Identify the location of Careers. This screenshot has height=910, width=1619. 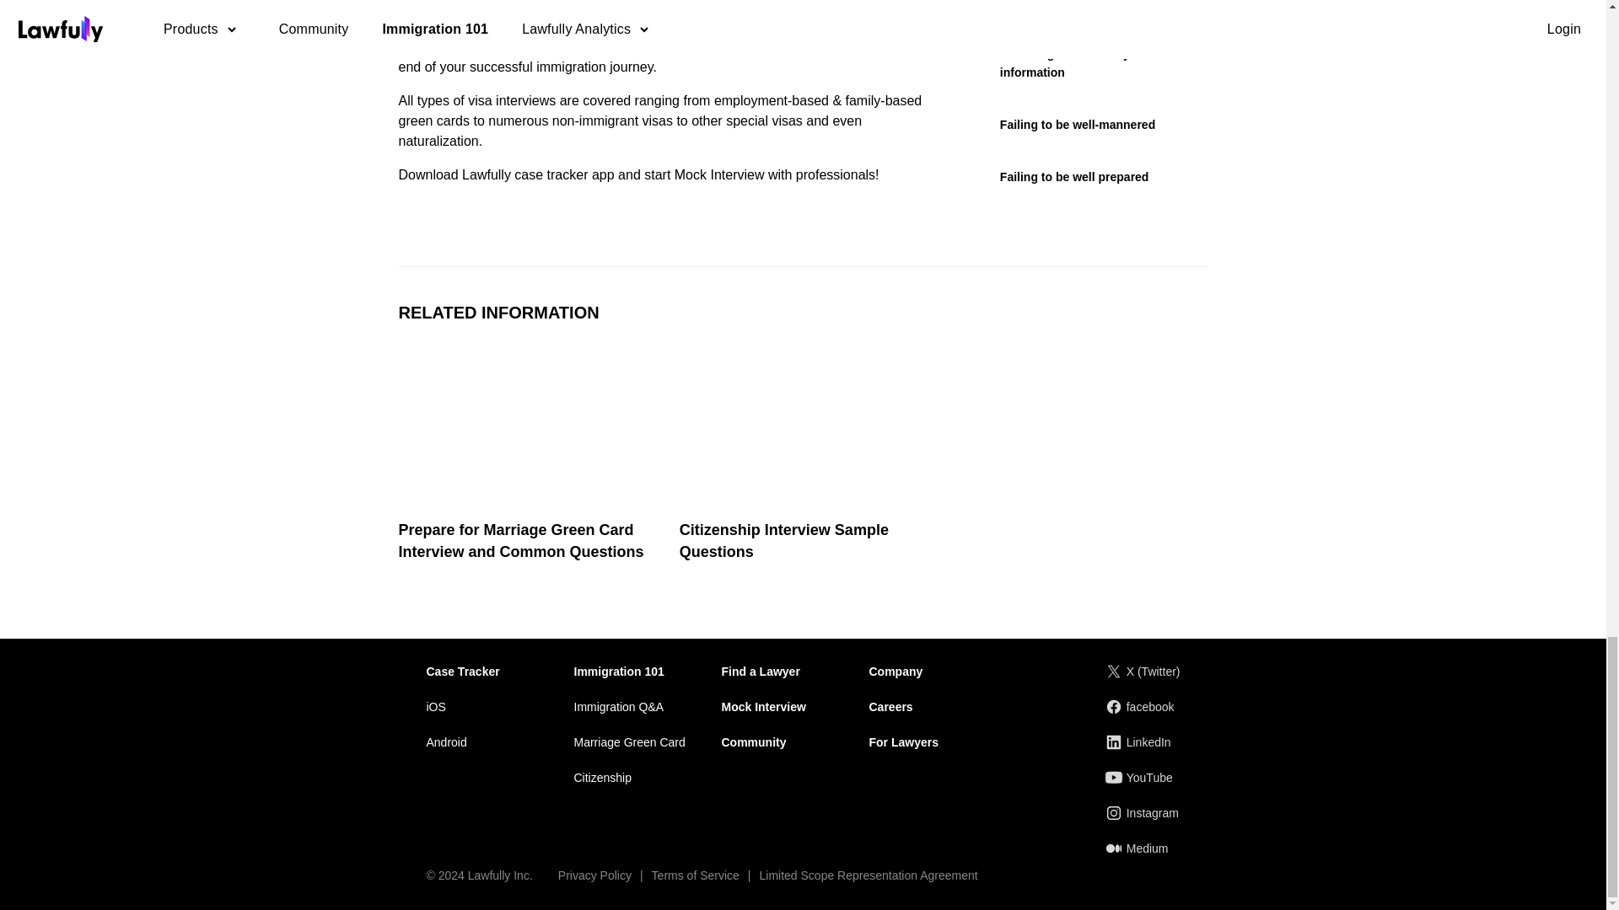
(890, 706).